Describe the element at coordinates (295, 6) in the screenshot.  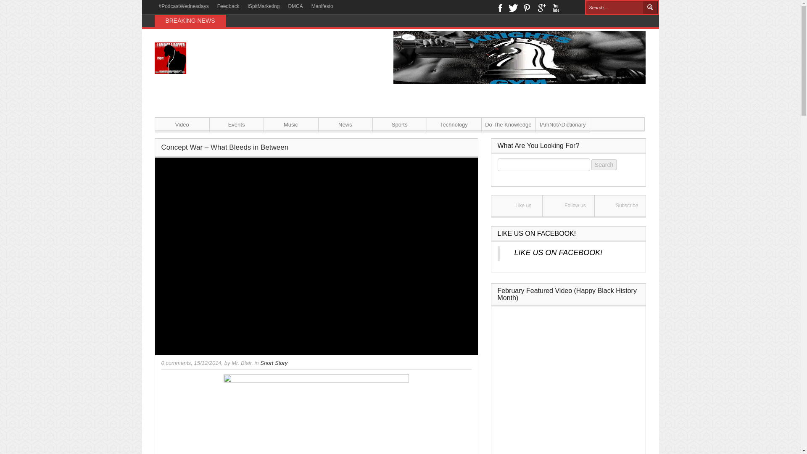
I see `DMCA` at that location.